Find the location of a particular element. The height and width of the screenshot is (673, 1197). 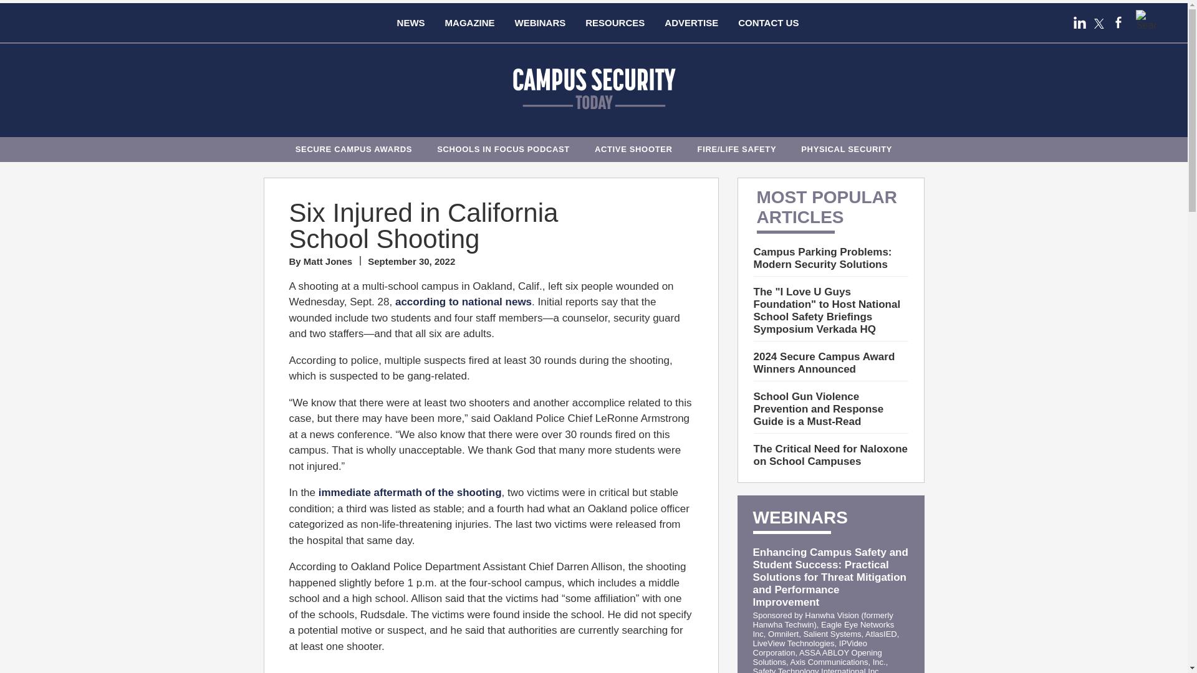

NEWS is located at coordinates (411, 22).